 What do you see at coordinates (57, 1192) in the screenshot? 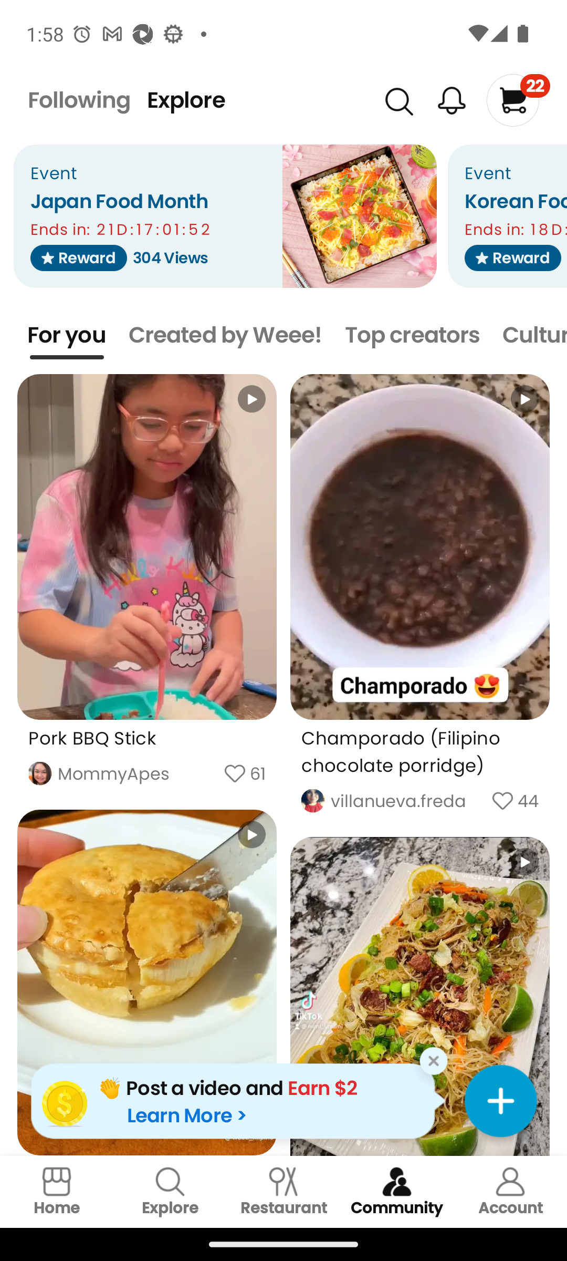
I see `Home` at bounding box center [57, 1192].